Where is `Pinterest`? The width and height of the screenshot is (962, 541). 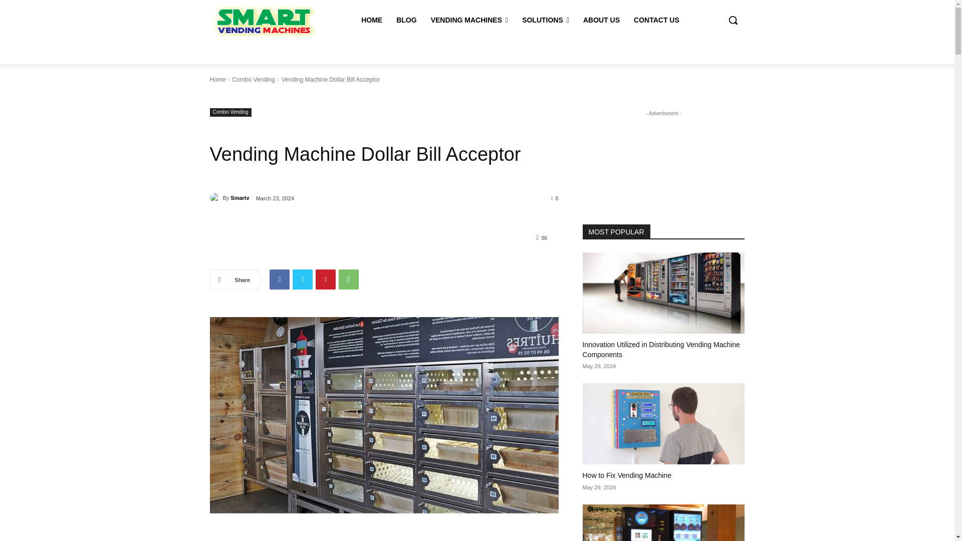 Pinterest is located at coordinates (326, 279).